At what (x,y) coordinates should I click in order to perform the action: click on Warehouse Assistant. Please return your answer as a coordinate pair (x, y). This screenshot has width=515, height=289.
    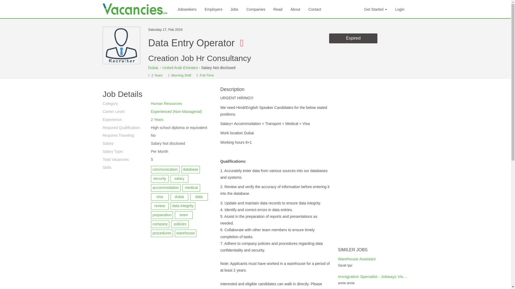
    Looking at the image, I should click on (356, 259).